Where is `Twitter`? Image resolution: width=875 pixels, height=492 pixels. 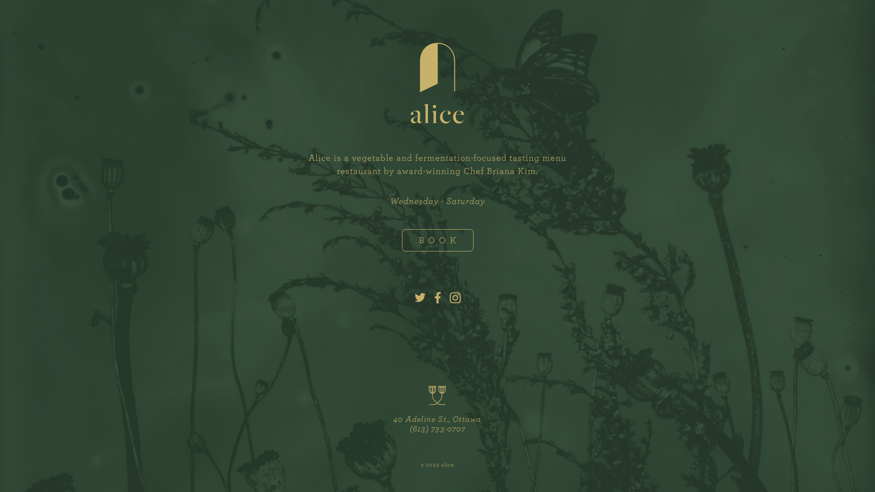
Twitter is located at coordinates (420, 299).